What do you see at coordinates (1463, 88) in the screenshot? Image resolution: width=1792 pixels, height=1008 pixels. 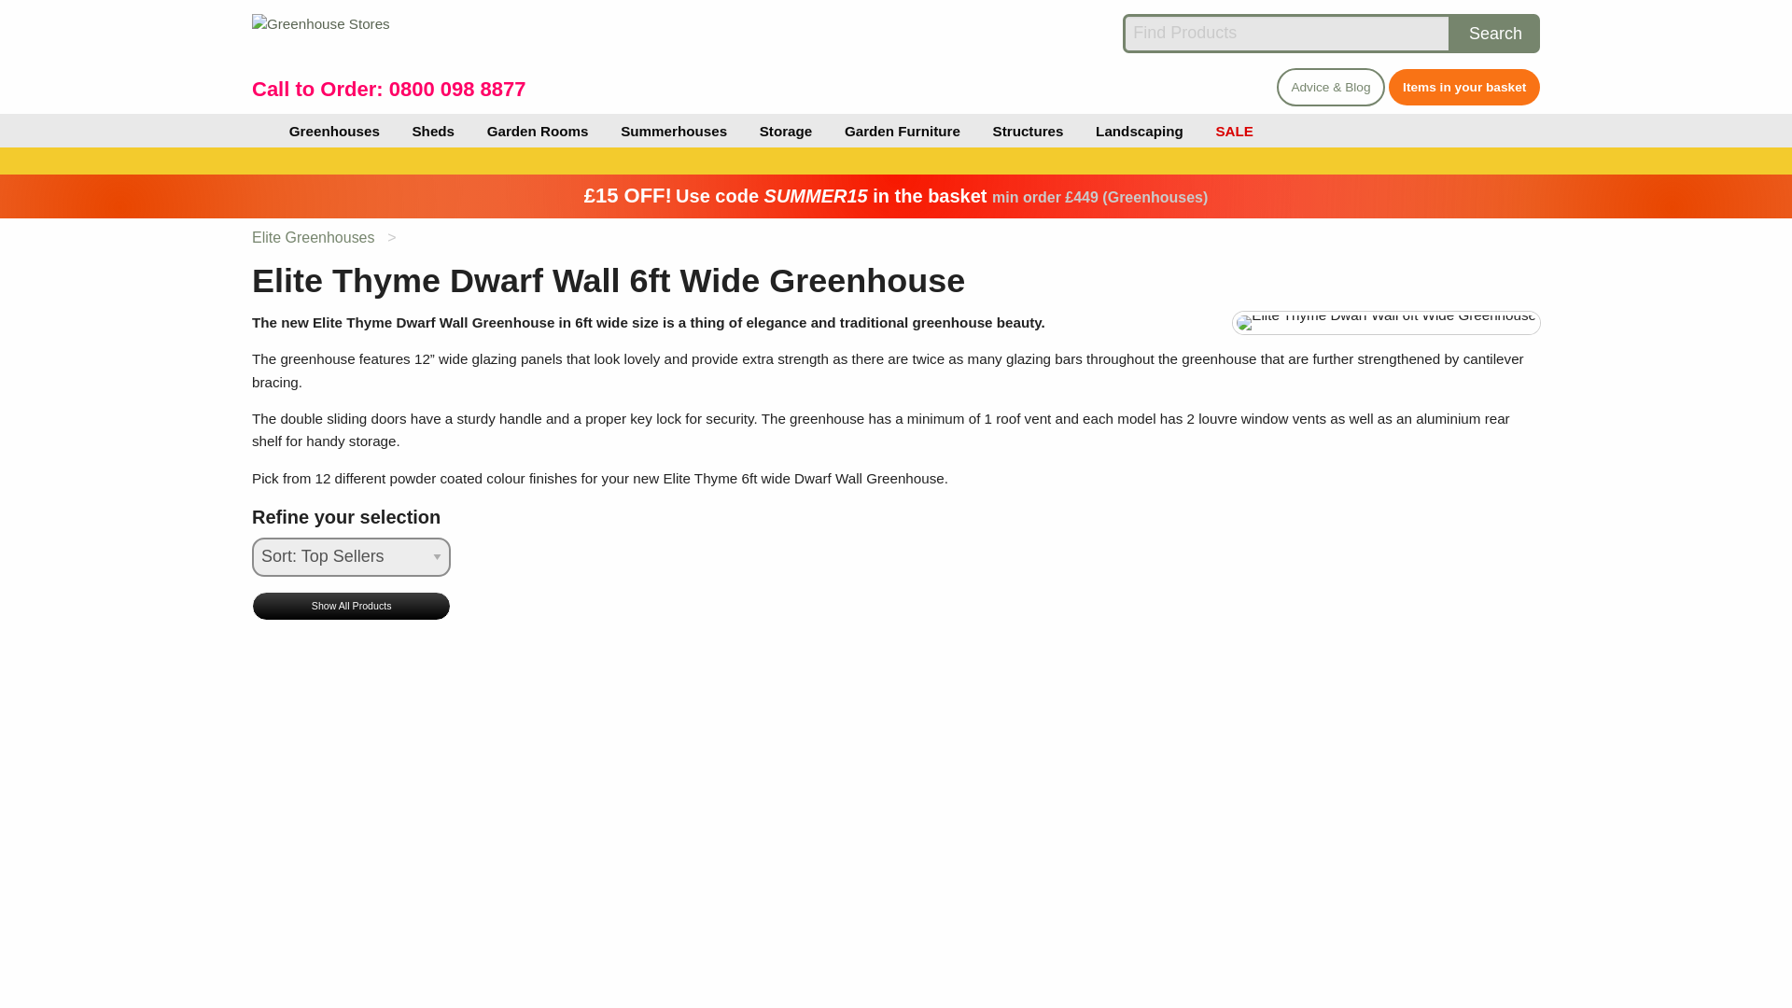 I see `Items in your basket` at bounding box center [1463, 88].